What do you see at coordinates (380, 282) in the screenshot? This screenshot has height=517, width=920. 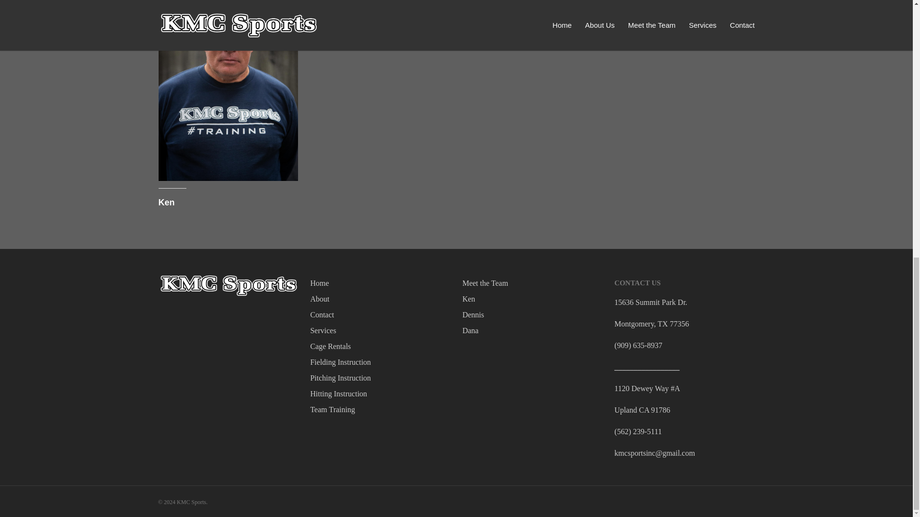 I see `Home` at bounding box center [380, 282].